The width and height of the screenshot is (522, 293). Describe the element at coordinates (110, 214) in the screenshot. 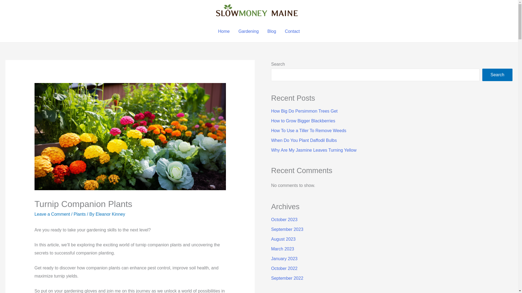

I see `View all posts by Eleanor Kinney` at that location.